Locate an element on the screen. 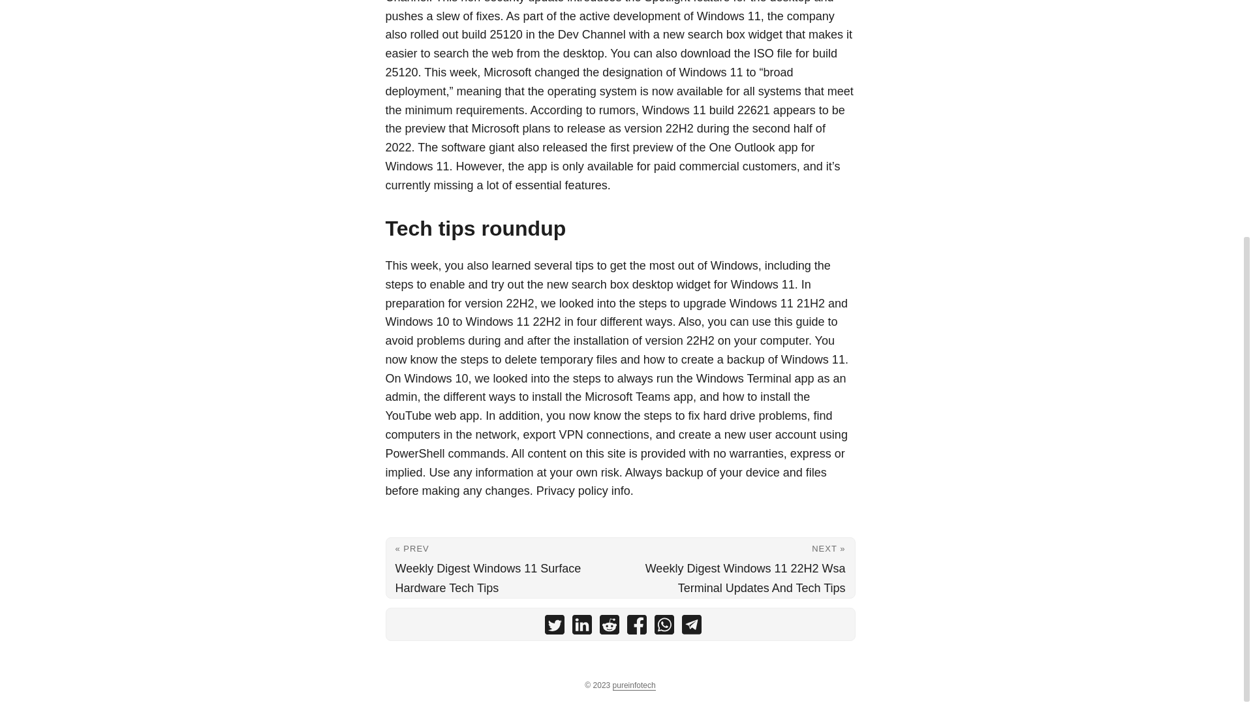 Image resolution: width=1253 pixels, height=705 pixels. pureinfotech is located at coordinates (634, 685).